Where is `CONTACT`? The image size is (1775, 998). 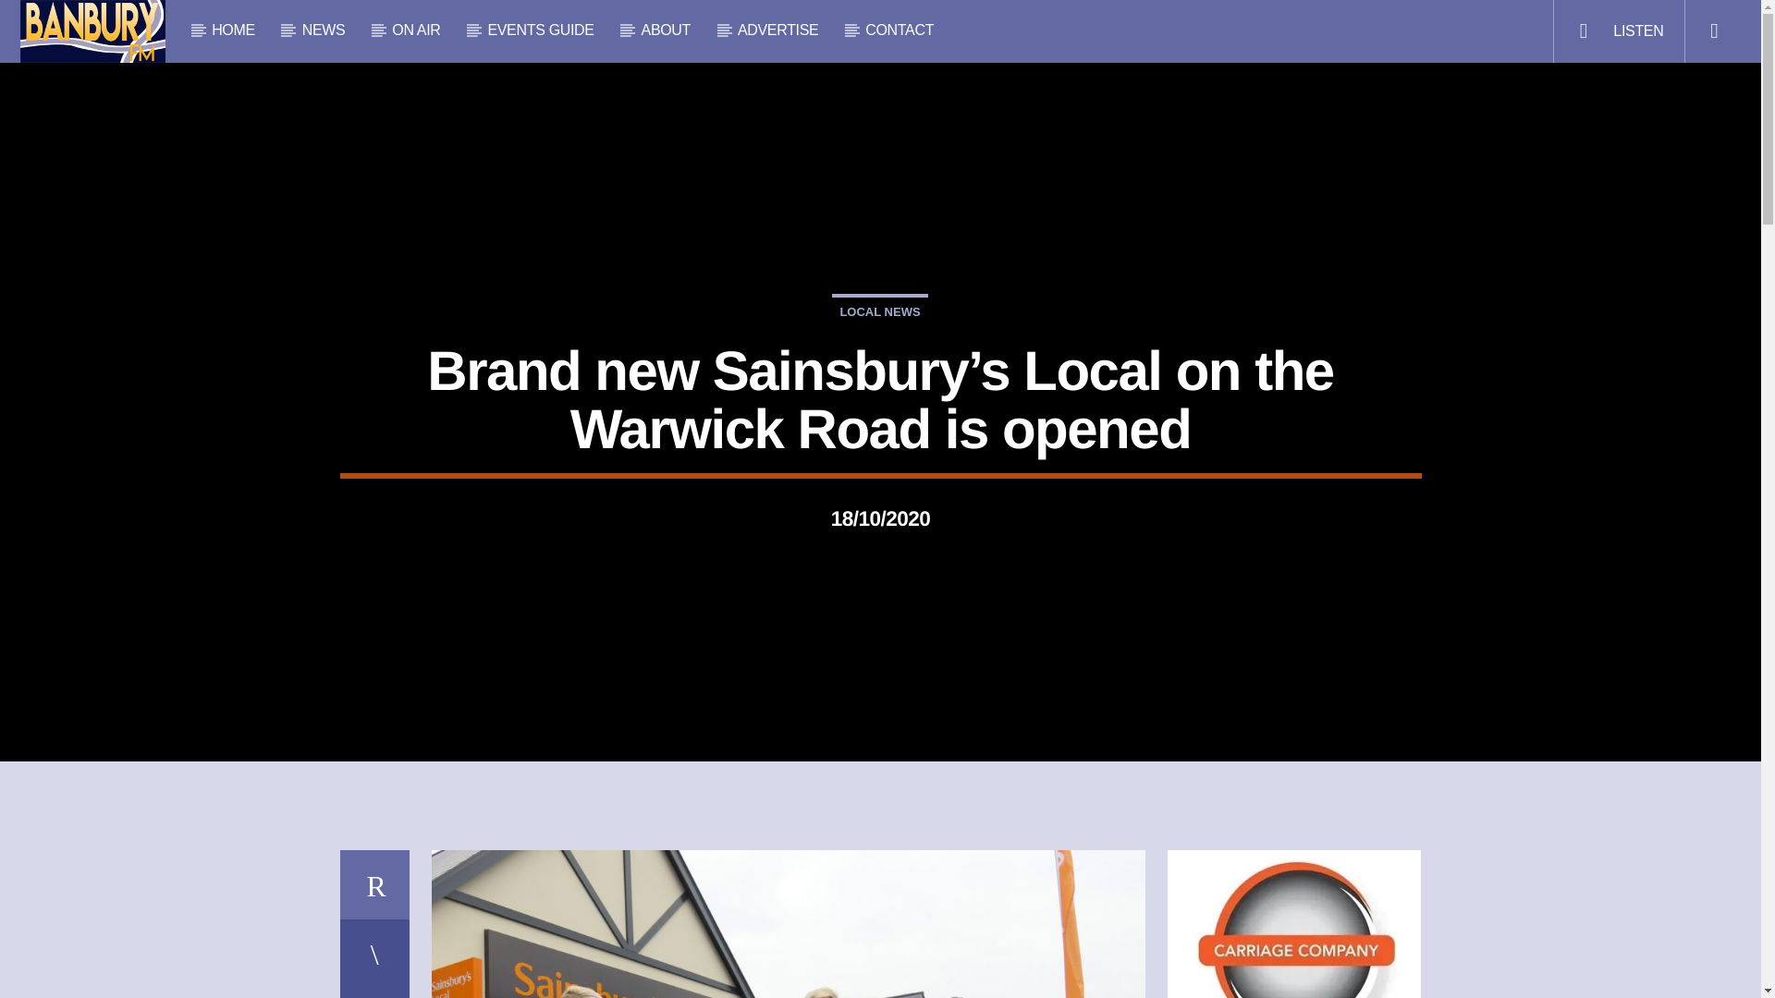 CONTACT is located at coordinates (899, 30).